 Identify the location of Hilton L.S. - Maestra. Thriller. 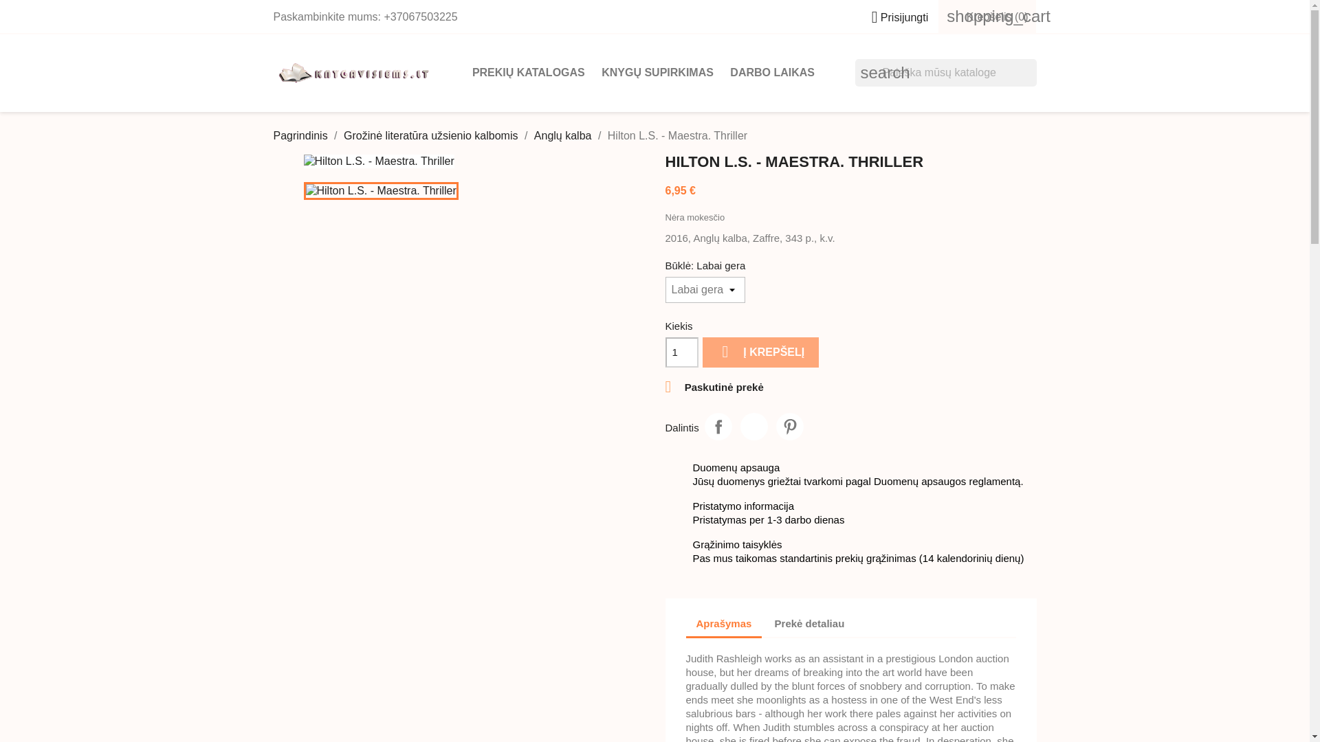
(381, 190).